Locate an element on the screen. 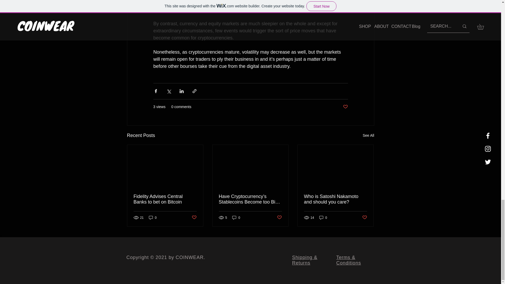  Post not marked as liked is located at coordinates (365, 217).